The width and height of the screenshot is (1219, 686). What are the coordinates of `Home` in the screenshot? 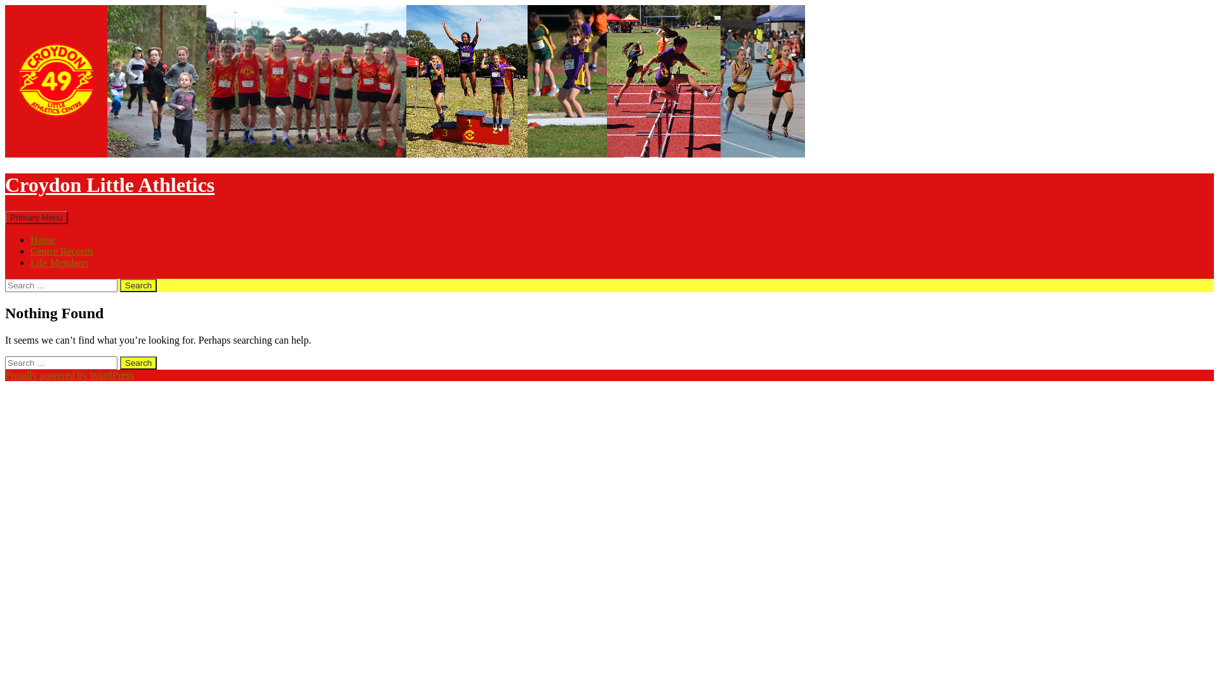 It's located at (43, 240).